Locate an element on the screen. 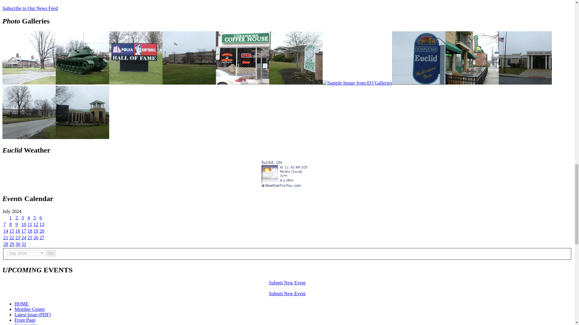  10 is located at coordinates (24, 224).